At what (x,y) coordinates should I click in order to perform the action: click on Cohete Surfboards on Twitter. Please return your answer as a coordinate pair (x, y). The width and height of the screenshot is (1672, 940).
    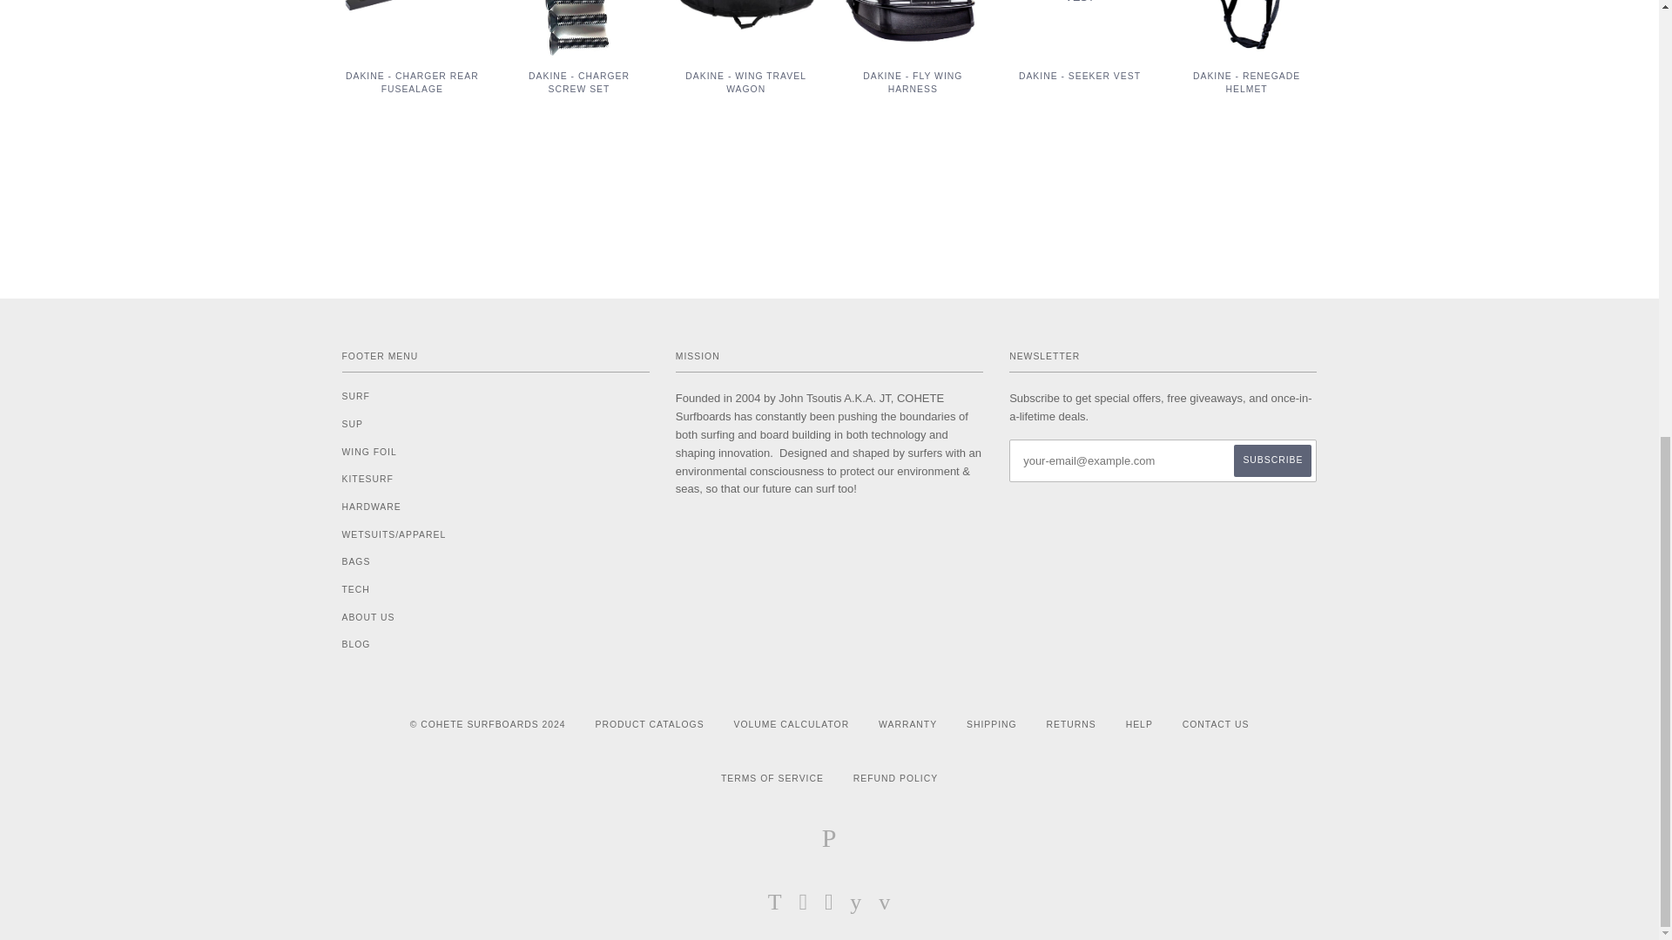
    Looking at the image, I should click on (775, 905).